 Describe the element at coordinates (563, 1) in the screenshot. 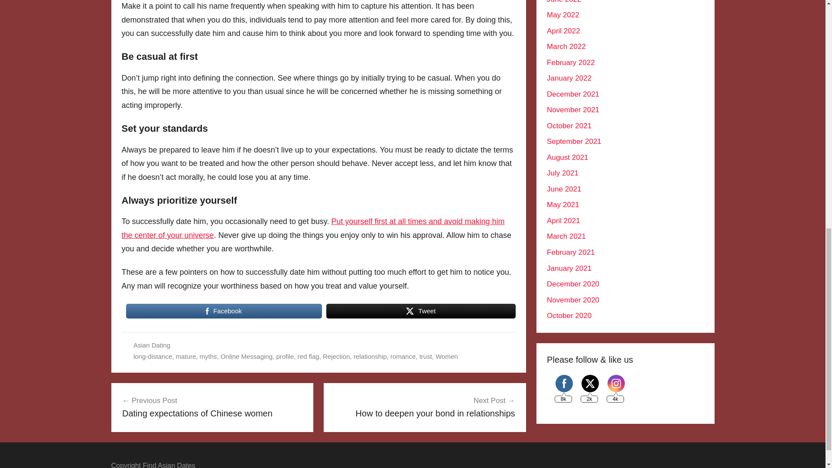

I see `June 2022` at that location.